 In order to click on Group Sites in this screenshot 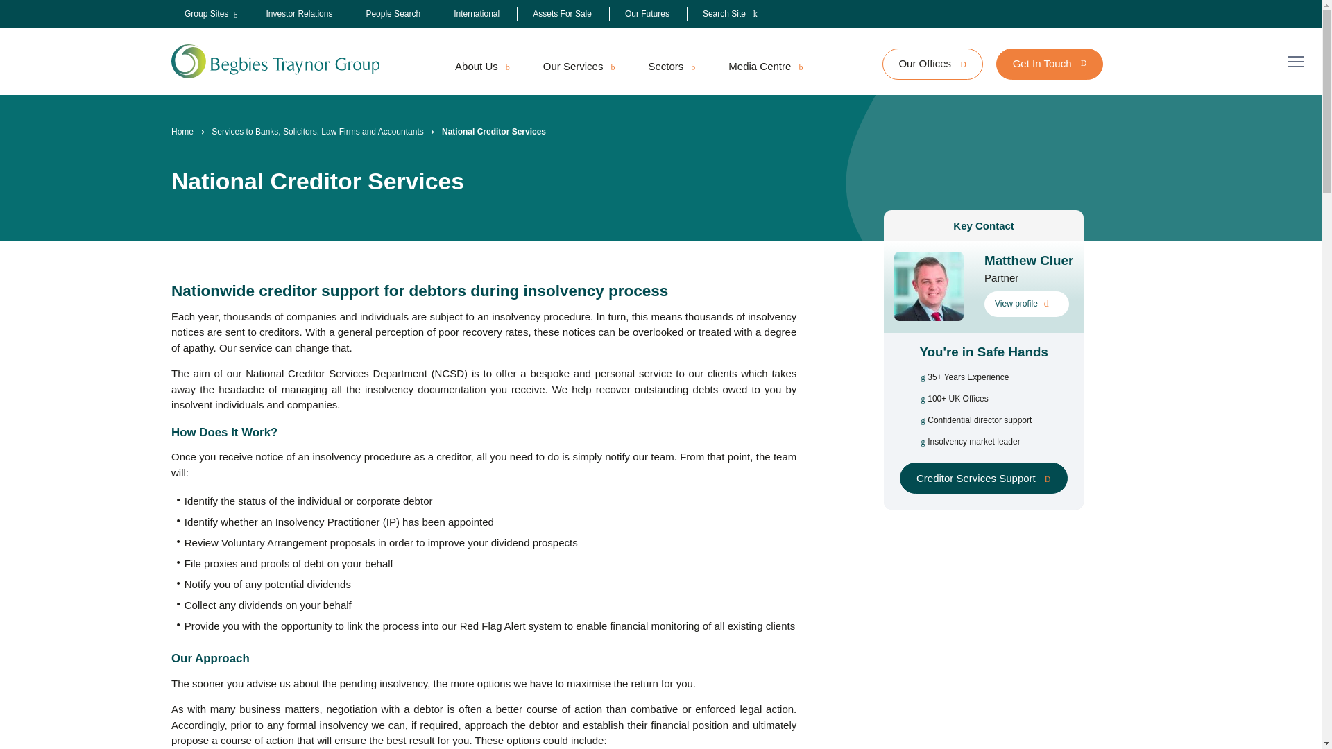, I will do `click(206, 14)`.